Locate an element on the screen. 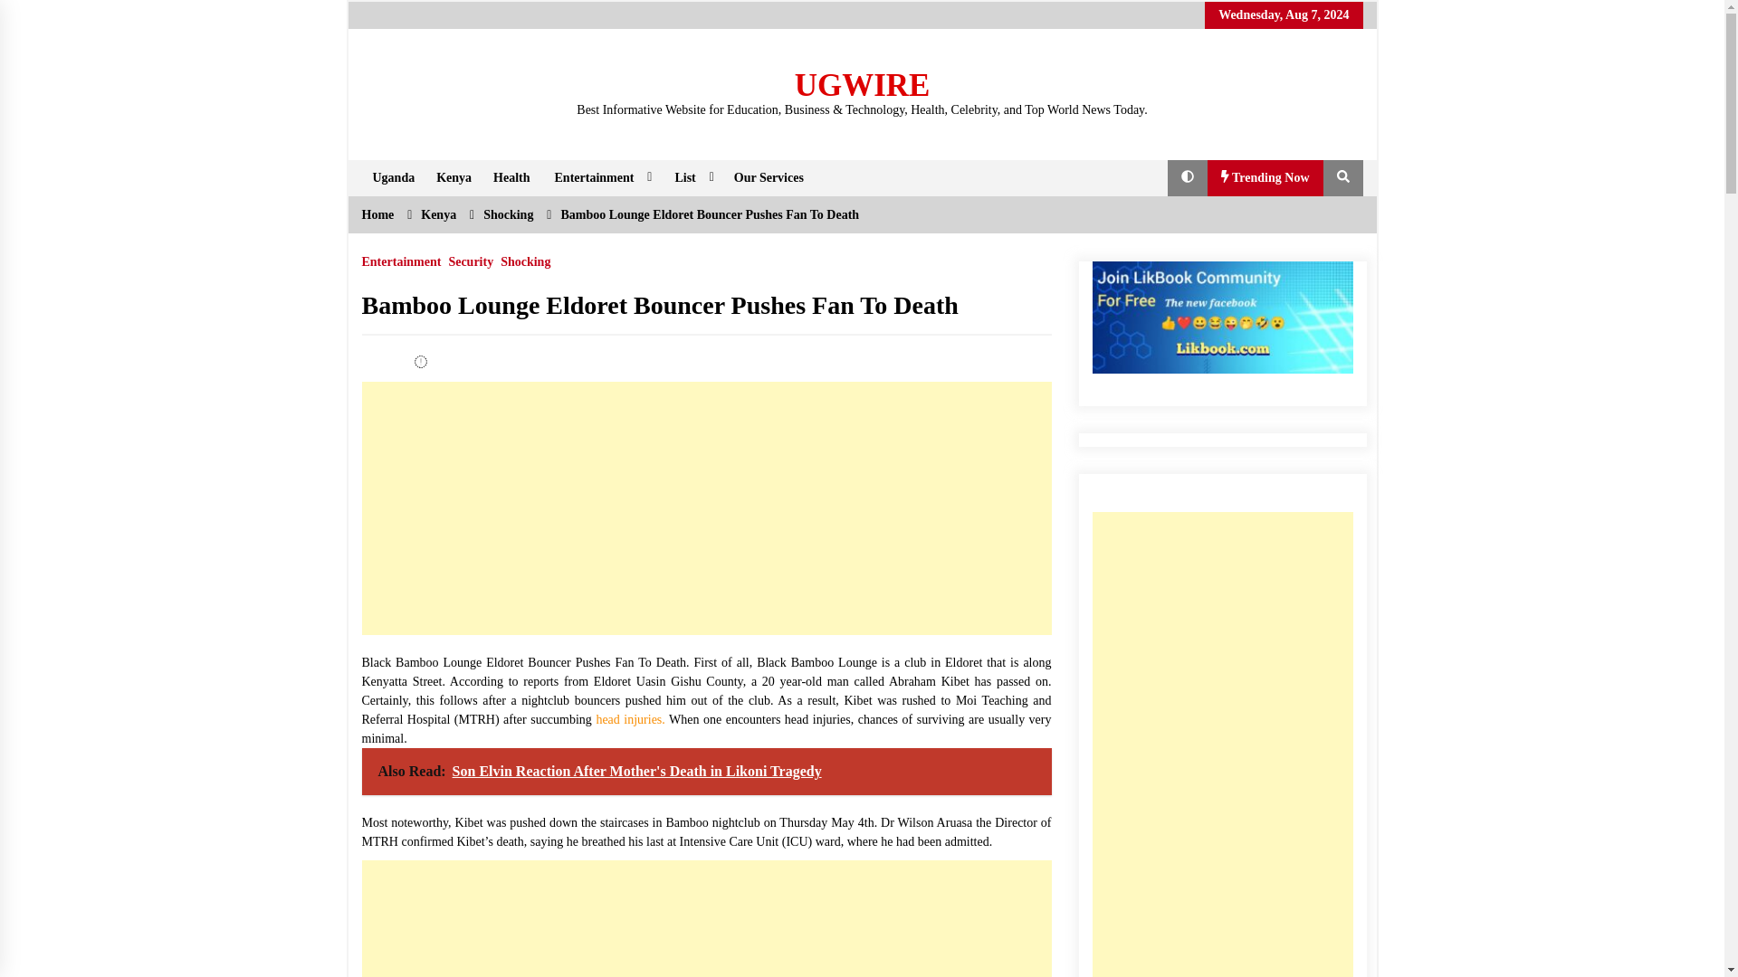  Advertisement is located at coordinates (706, 508).